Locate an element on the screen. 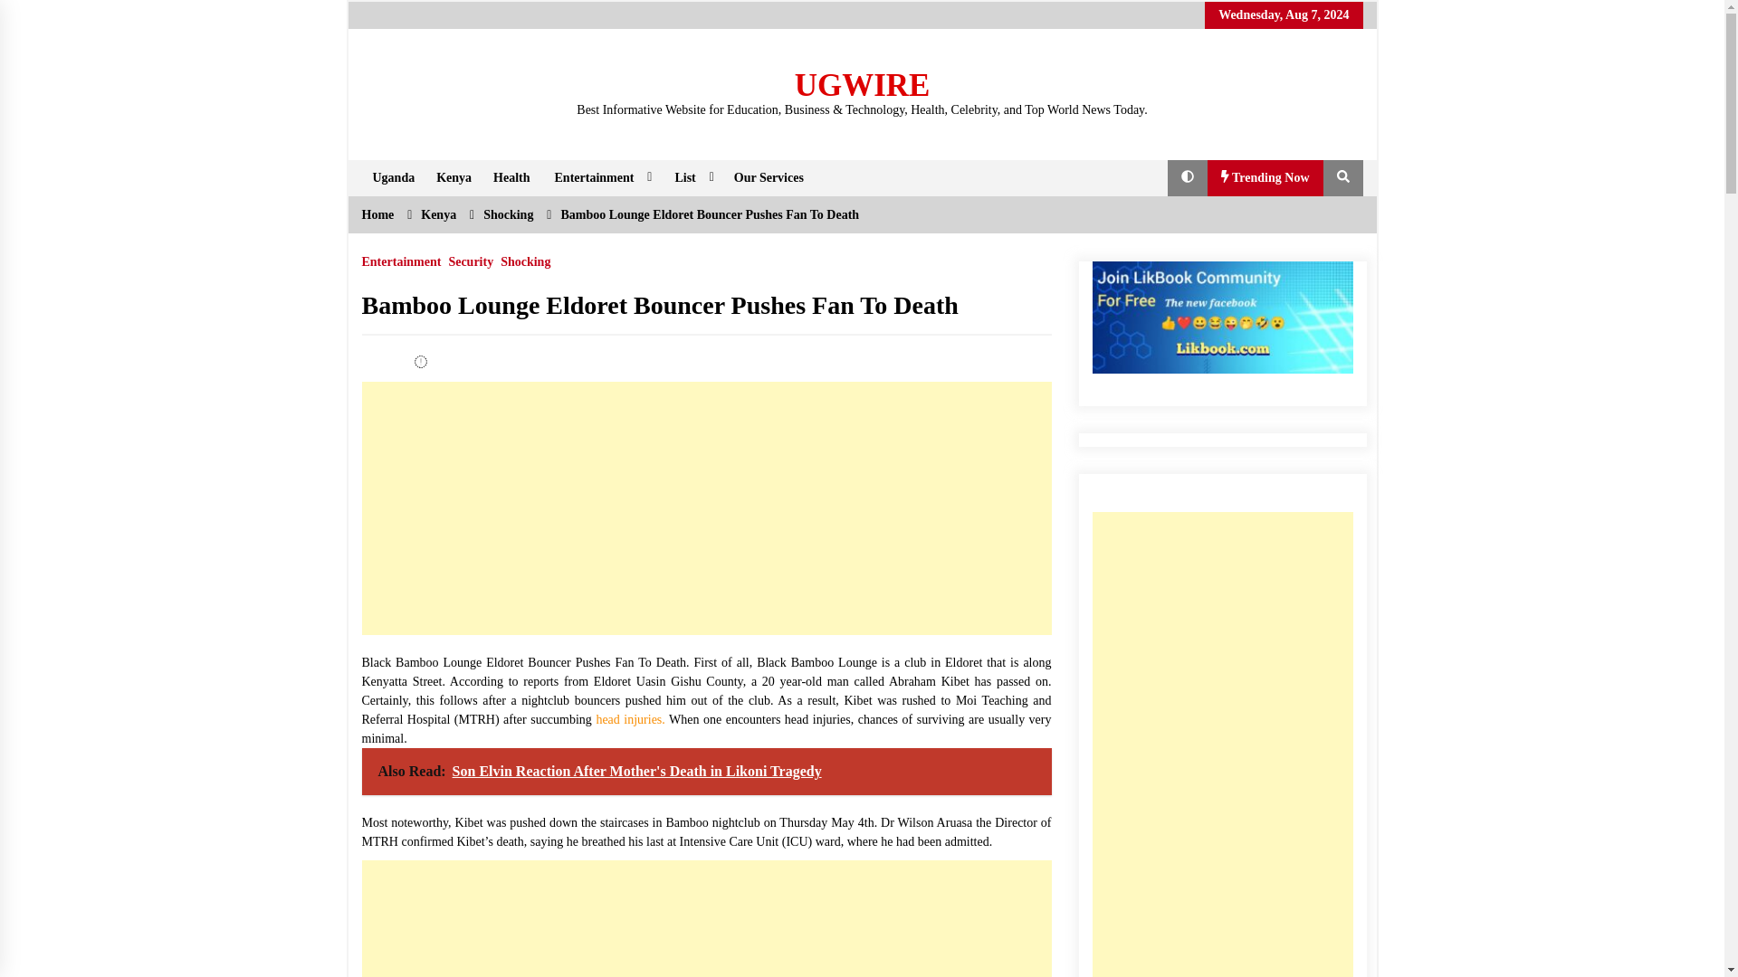  Advertisement is located at coordinates (706, 508).